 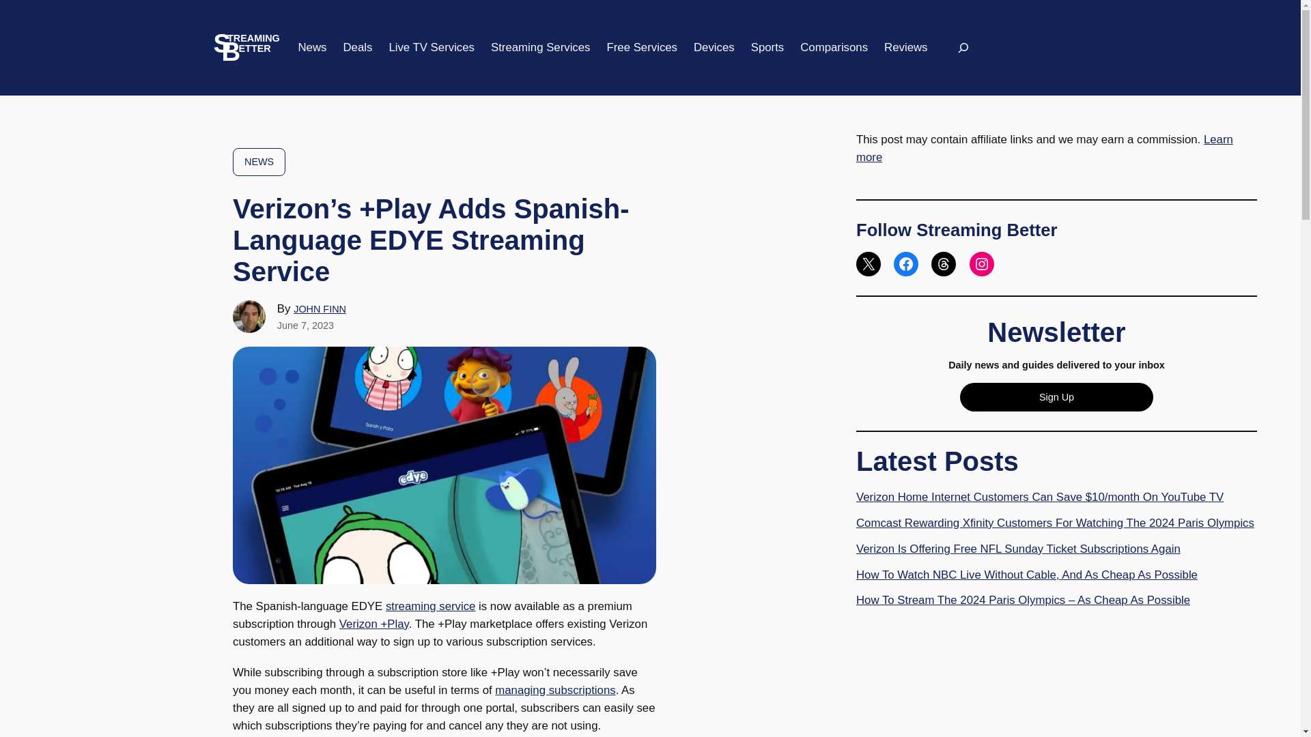 What do you see at coordinates (714, 48) in the screenshot?
I see `Devices` at bounding box center [714, 48].